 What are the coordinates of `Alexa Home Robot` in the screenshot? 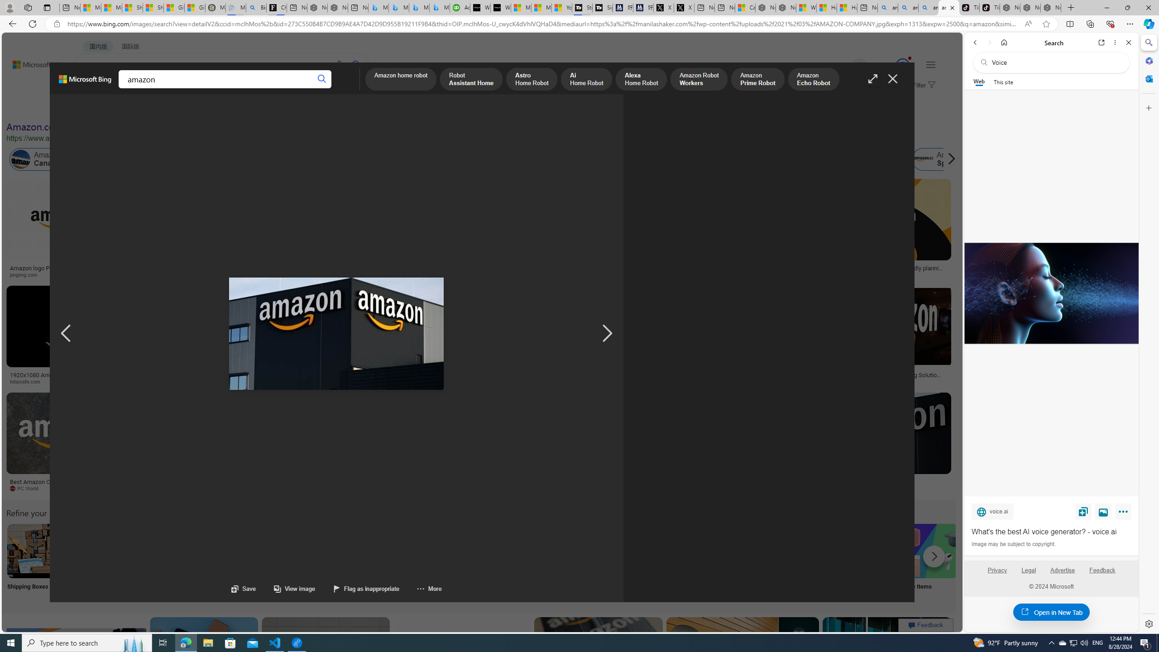 It's located at (641, 80).